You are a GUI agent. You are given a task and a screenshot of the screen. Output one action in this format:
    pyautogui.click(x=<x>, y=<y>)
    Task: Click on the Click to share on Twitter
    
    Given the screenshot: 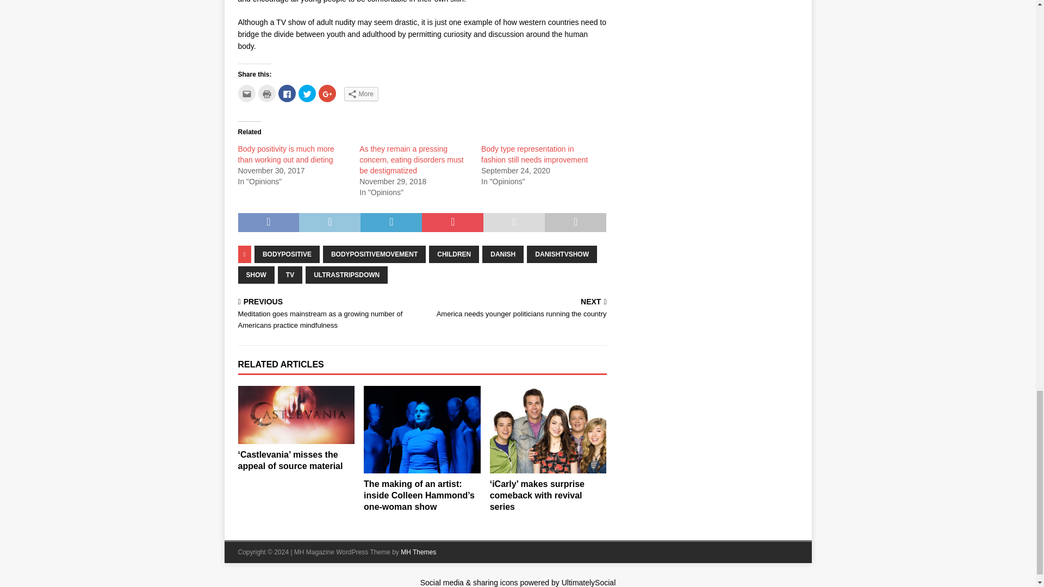 What is the action you would take?
    pyautogui.click(x=306, y=93)
    